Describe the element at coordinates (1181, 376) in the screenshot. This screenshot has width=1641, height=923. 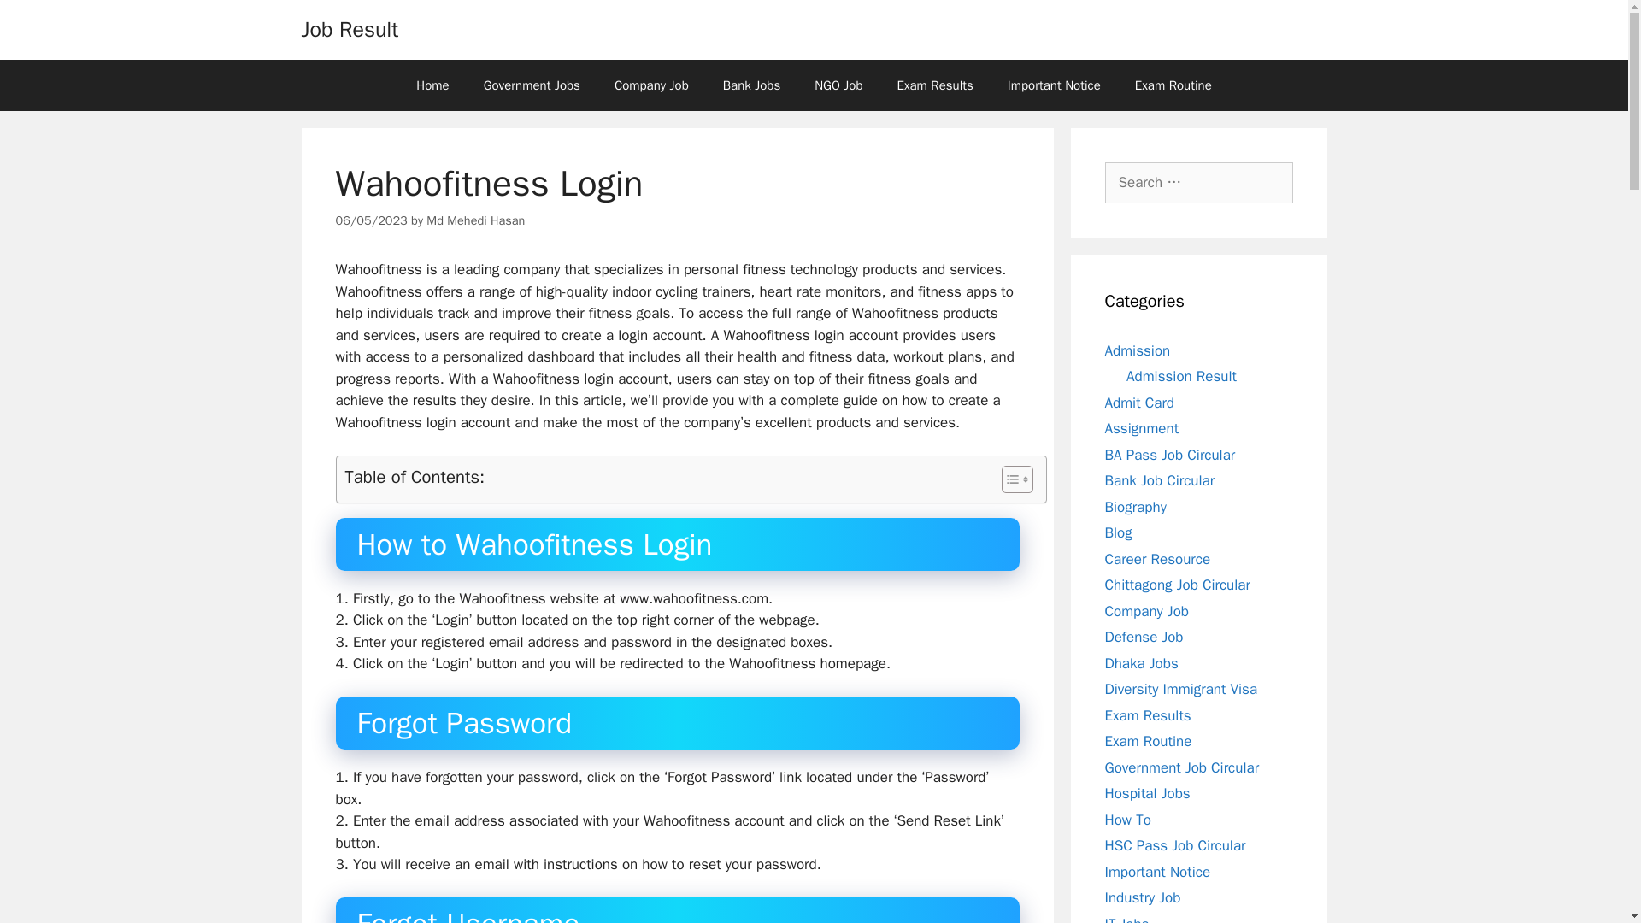
I see `Admission Result` at that location.